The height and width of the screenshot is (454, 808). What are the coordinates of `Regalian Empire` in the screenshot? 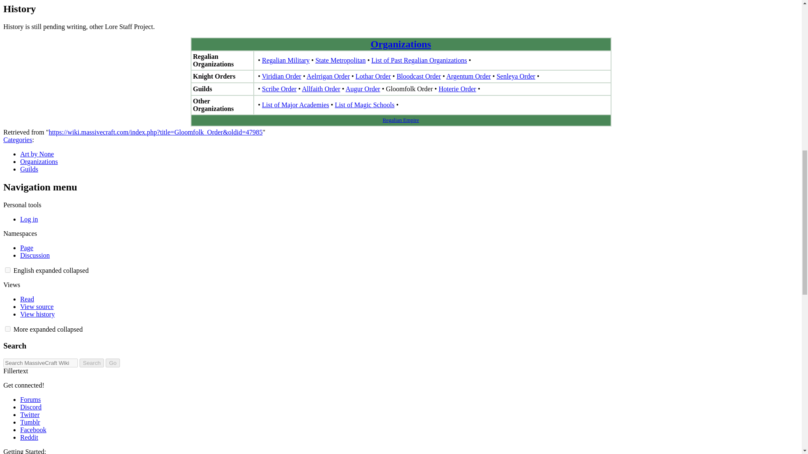 It's located at (400, 120).